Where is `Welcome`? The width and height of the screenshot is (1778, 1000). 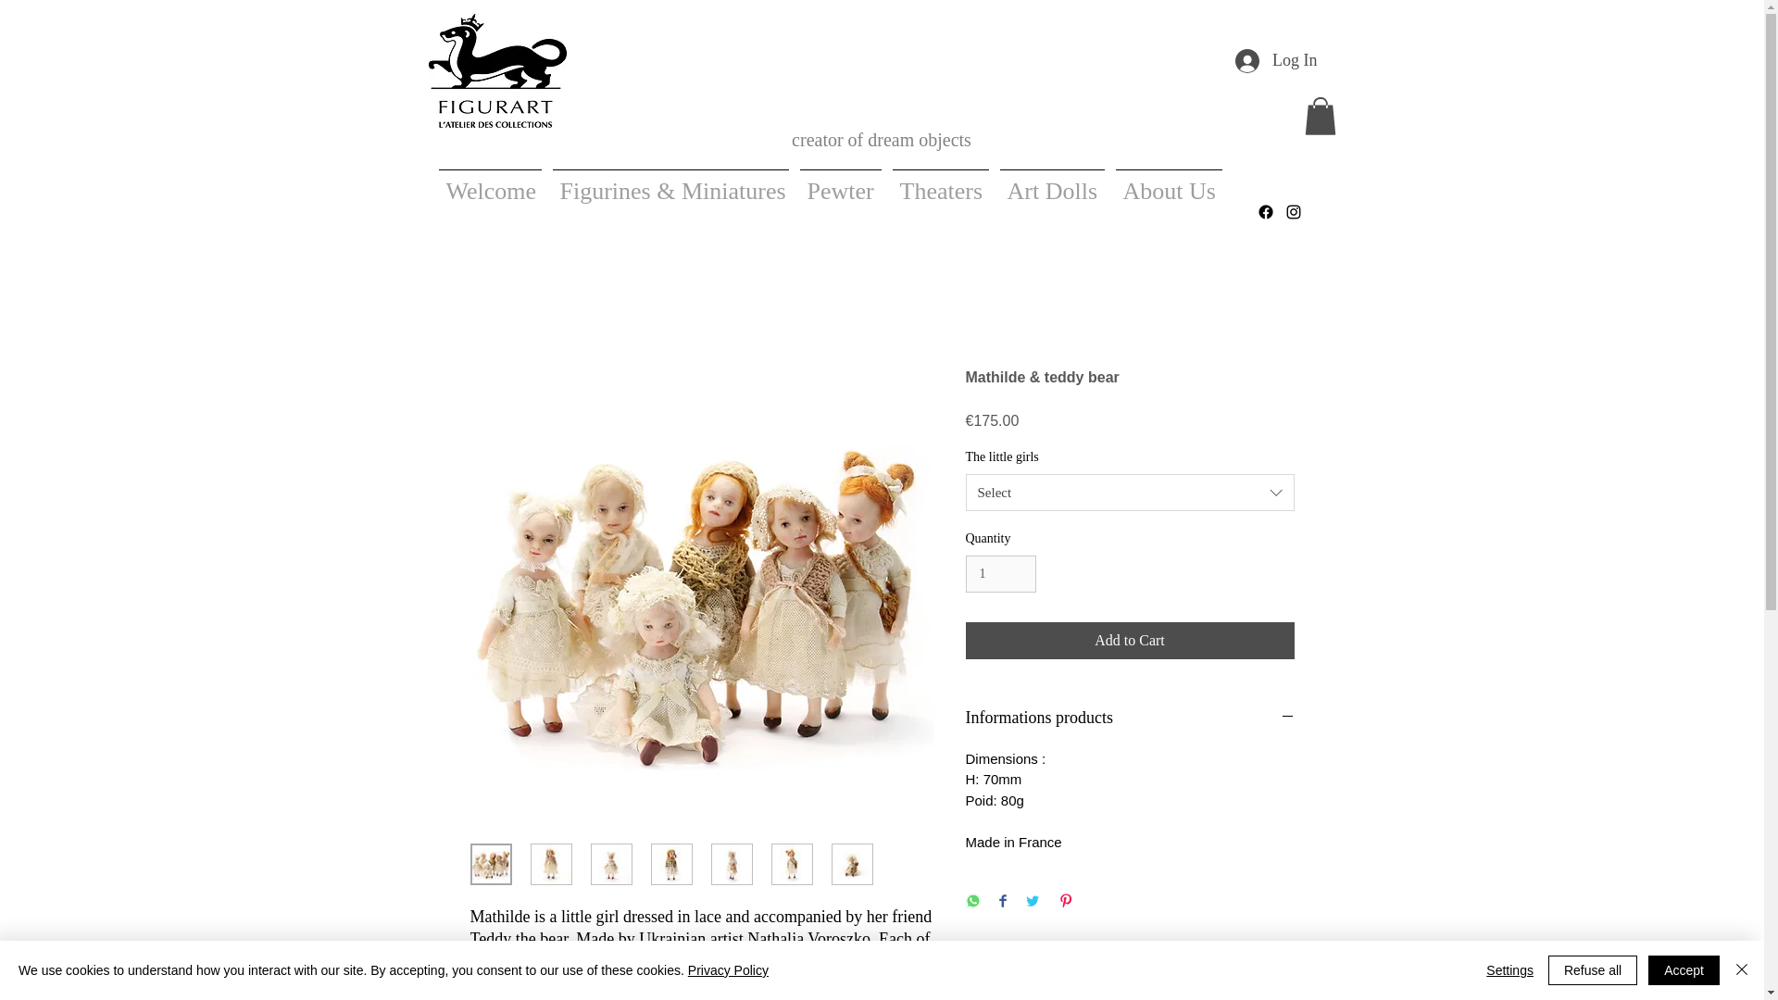 Welcome is located at coordinates (491, 182).